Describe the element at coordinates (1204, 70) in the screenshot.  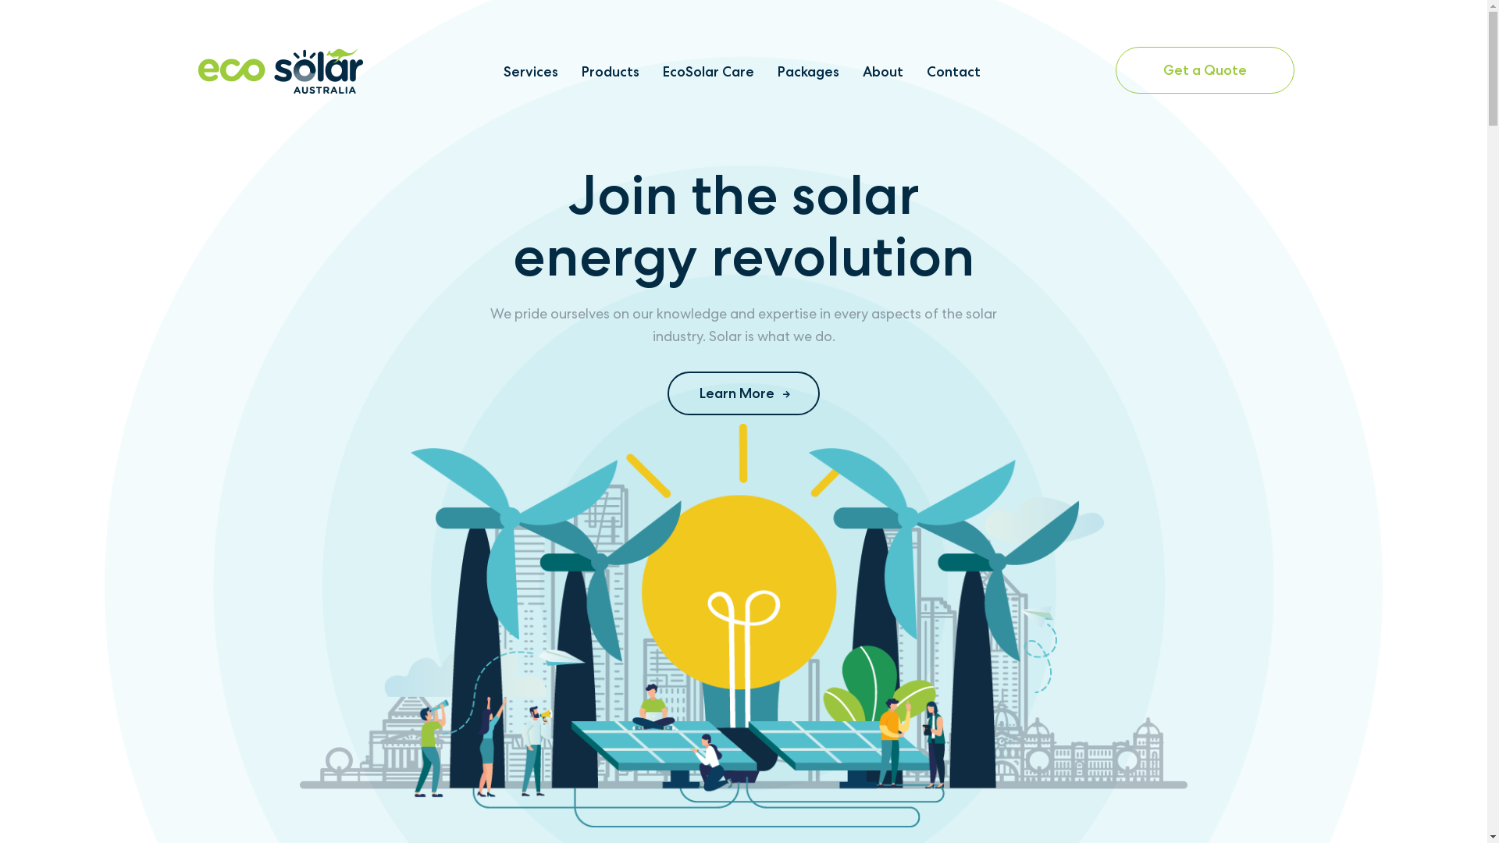
I see `Get a Quote` at that location.